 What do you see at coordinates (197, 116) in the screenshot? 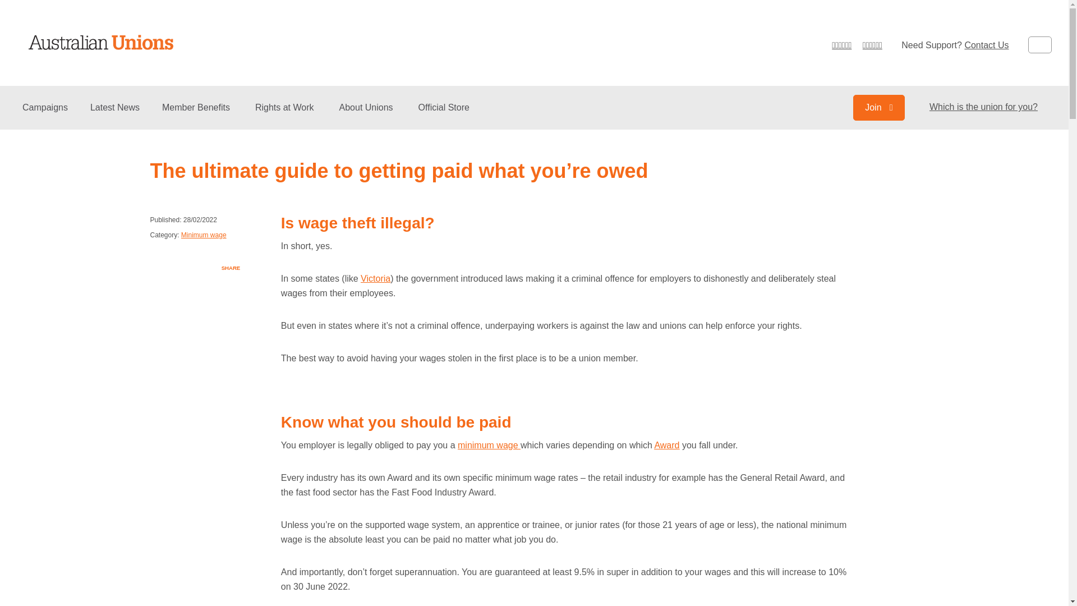
I see `Member Benefits` at bounding box center [197, 116].